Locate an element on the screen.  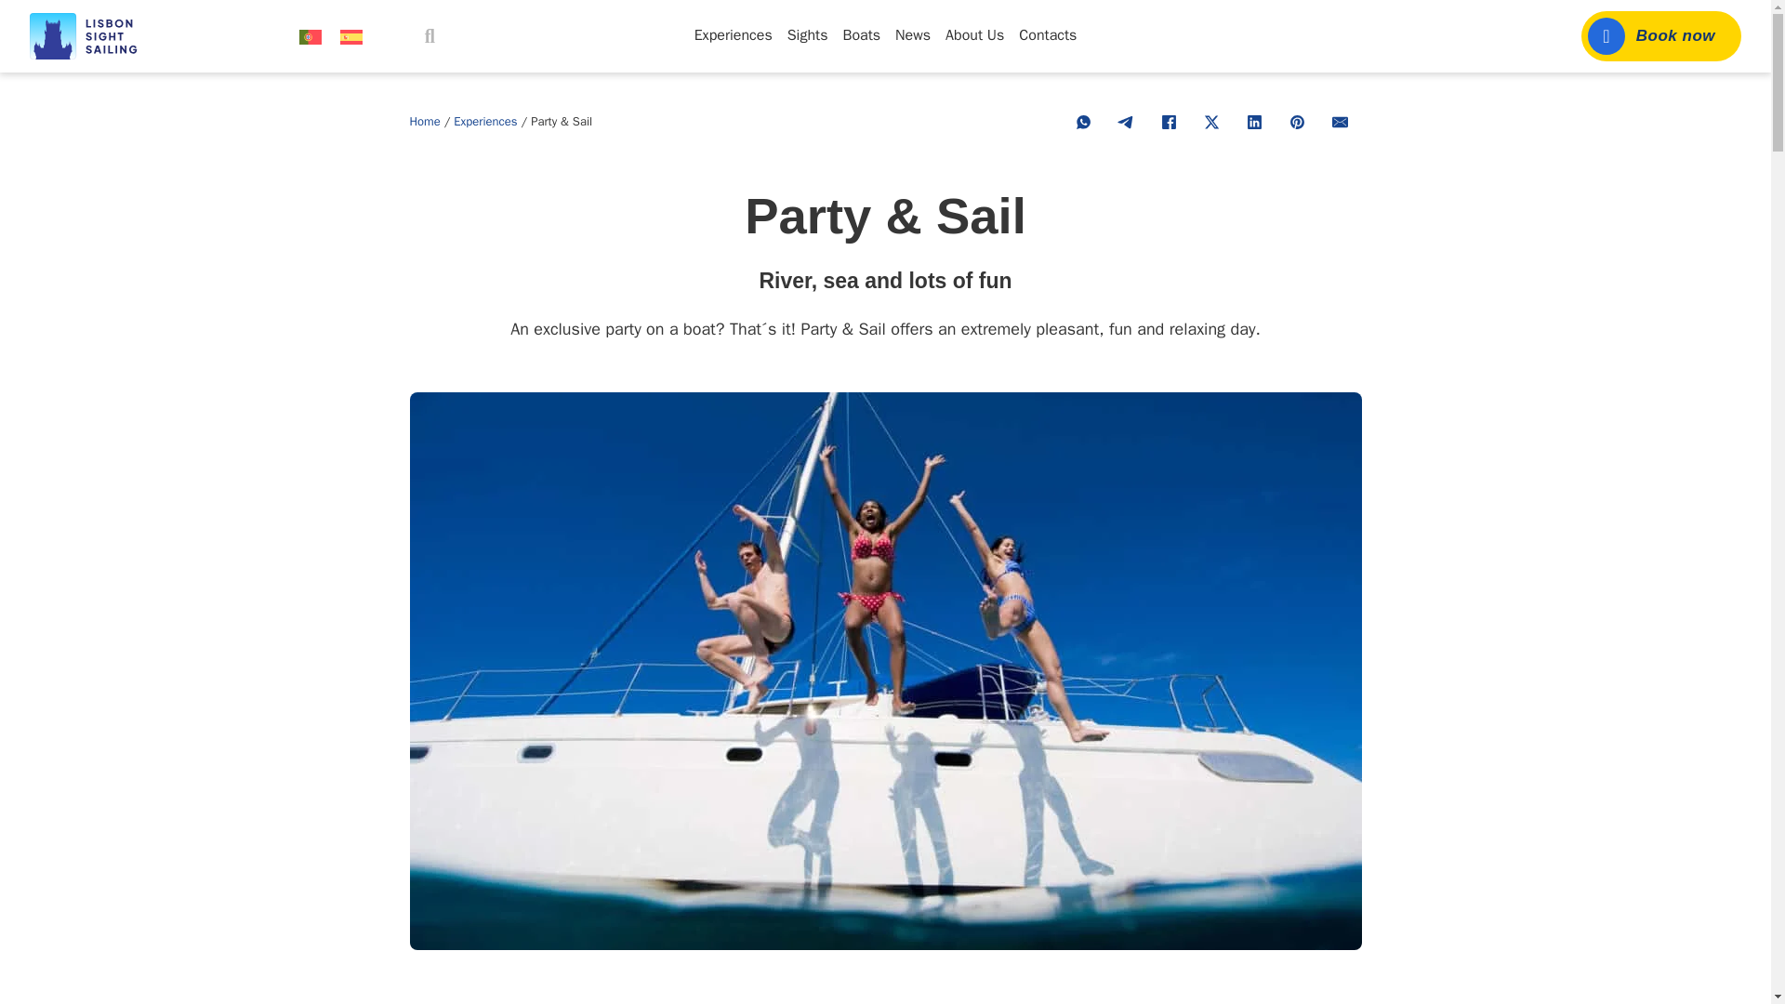
About Us is located at coordinates (974, 35).